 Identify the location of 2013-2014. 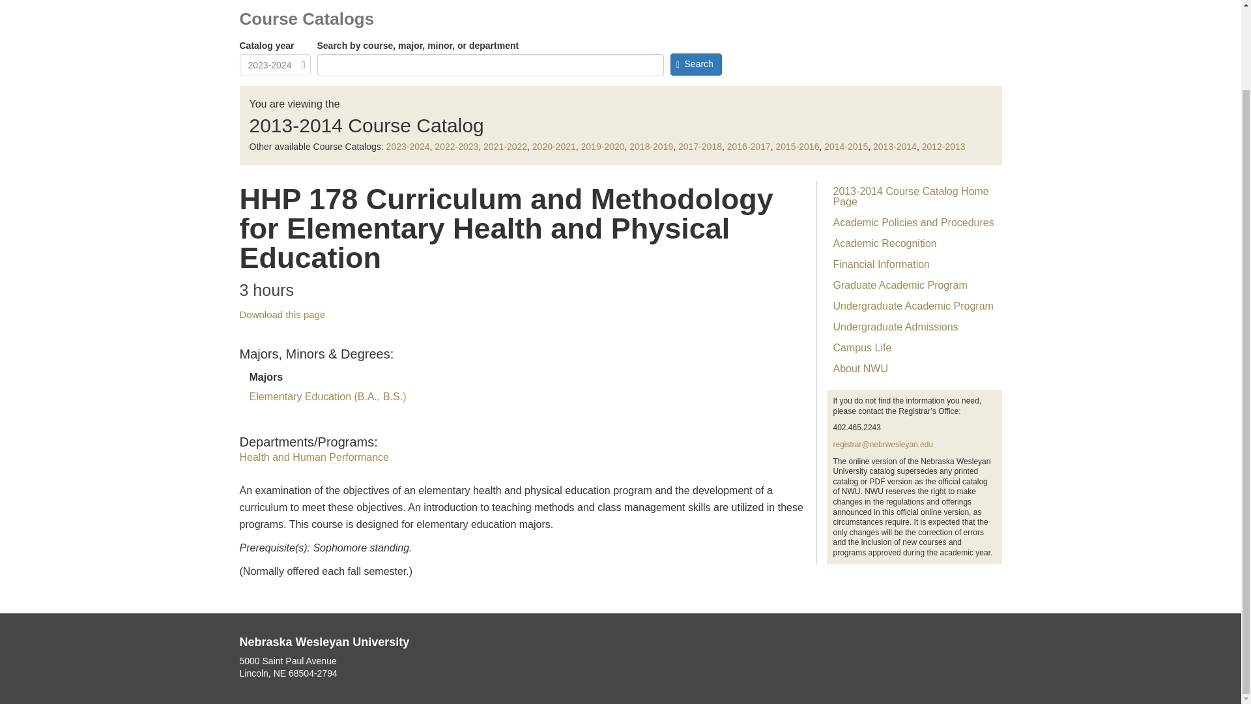
(895, 147).